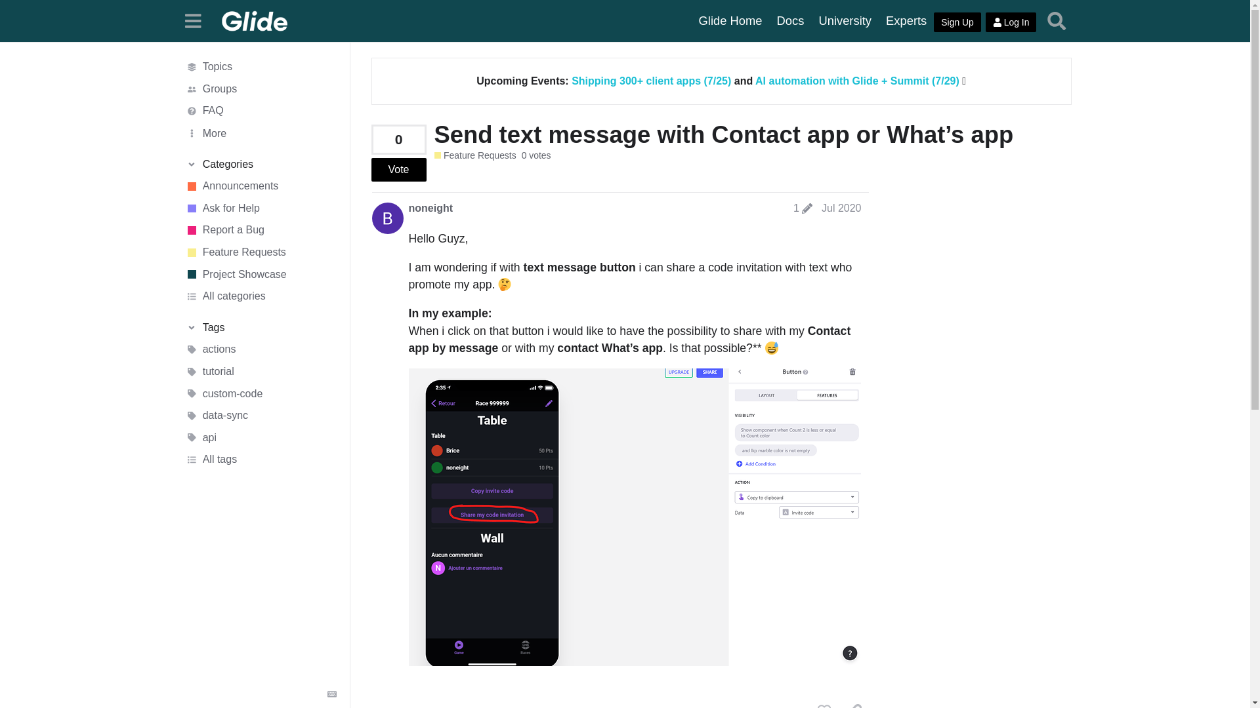  What do you see at coordinates (906, 21) in the screenshot?
I see `Experts` at bounding box center [906, 21].